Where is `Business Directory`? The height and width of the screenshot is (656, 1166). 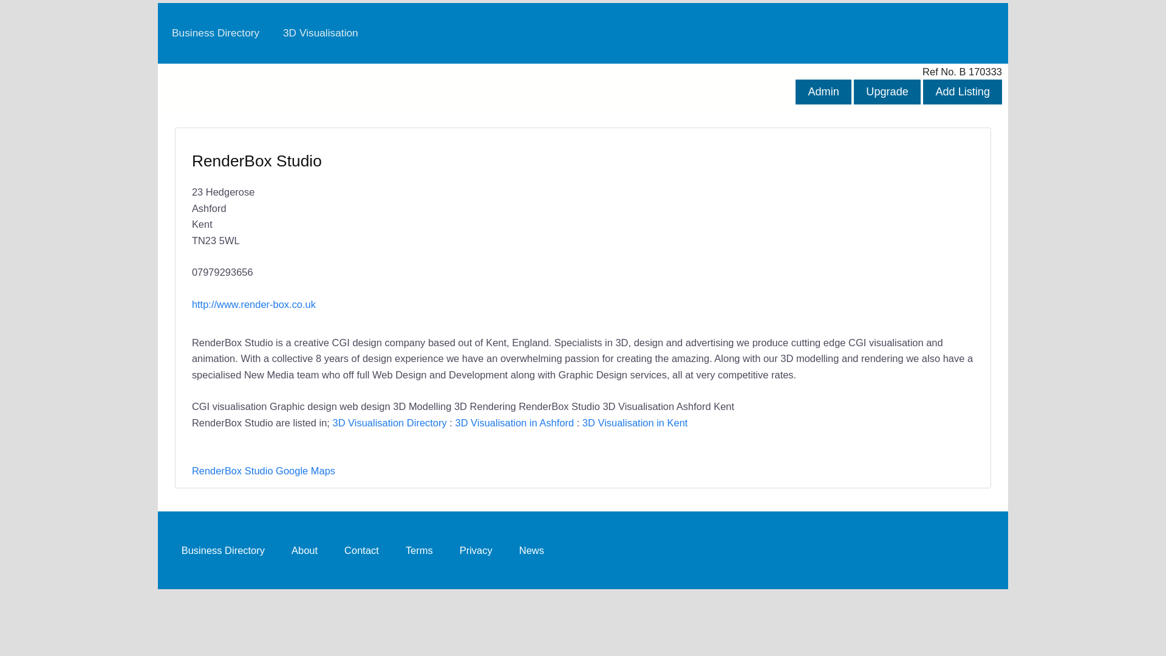 Business Directory is located at coordinates (222, 550).